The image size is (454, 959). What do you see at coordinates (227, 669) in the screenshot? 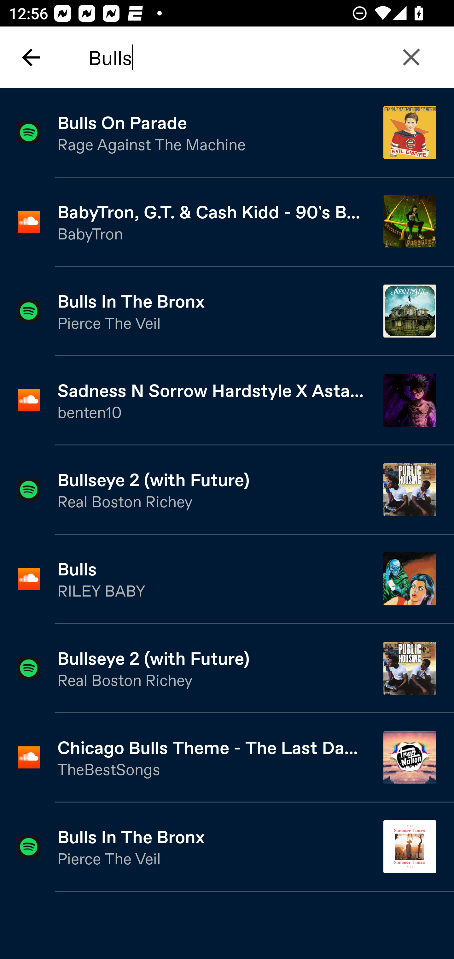
I see `Bullseye 2 (with Future) Real Boston Richey` at bounding box center [227, 669].